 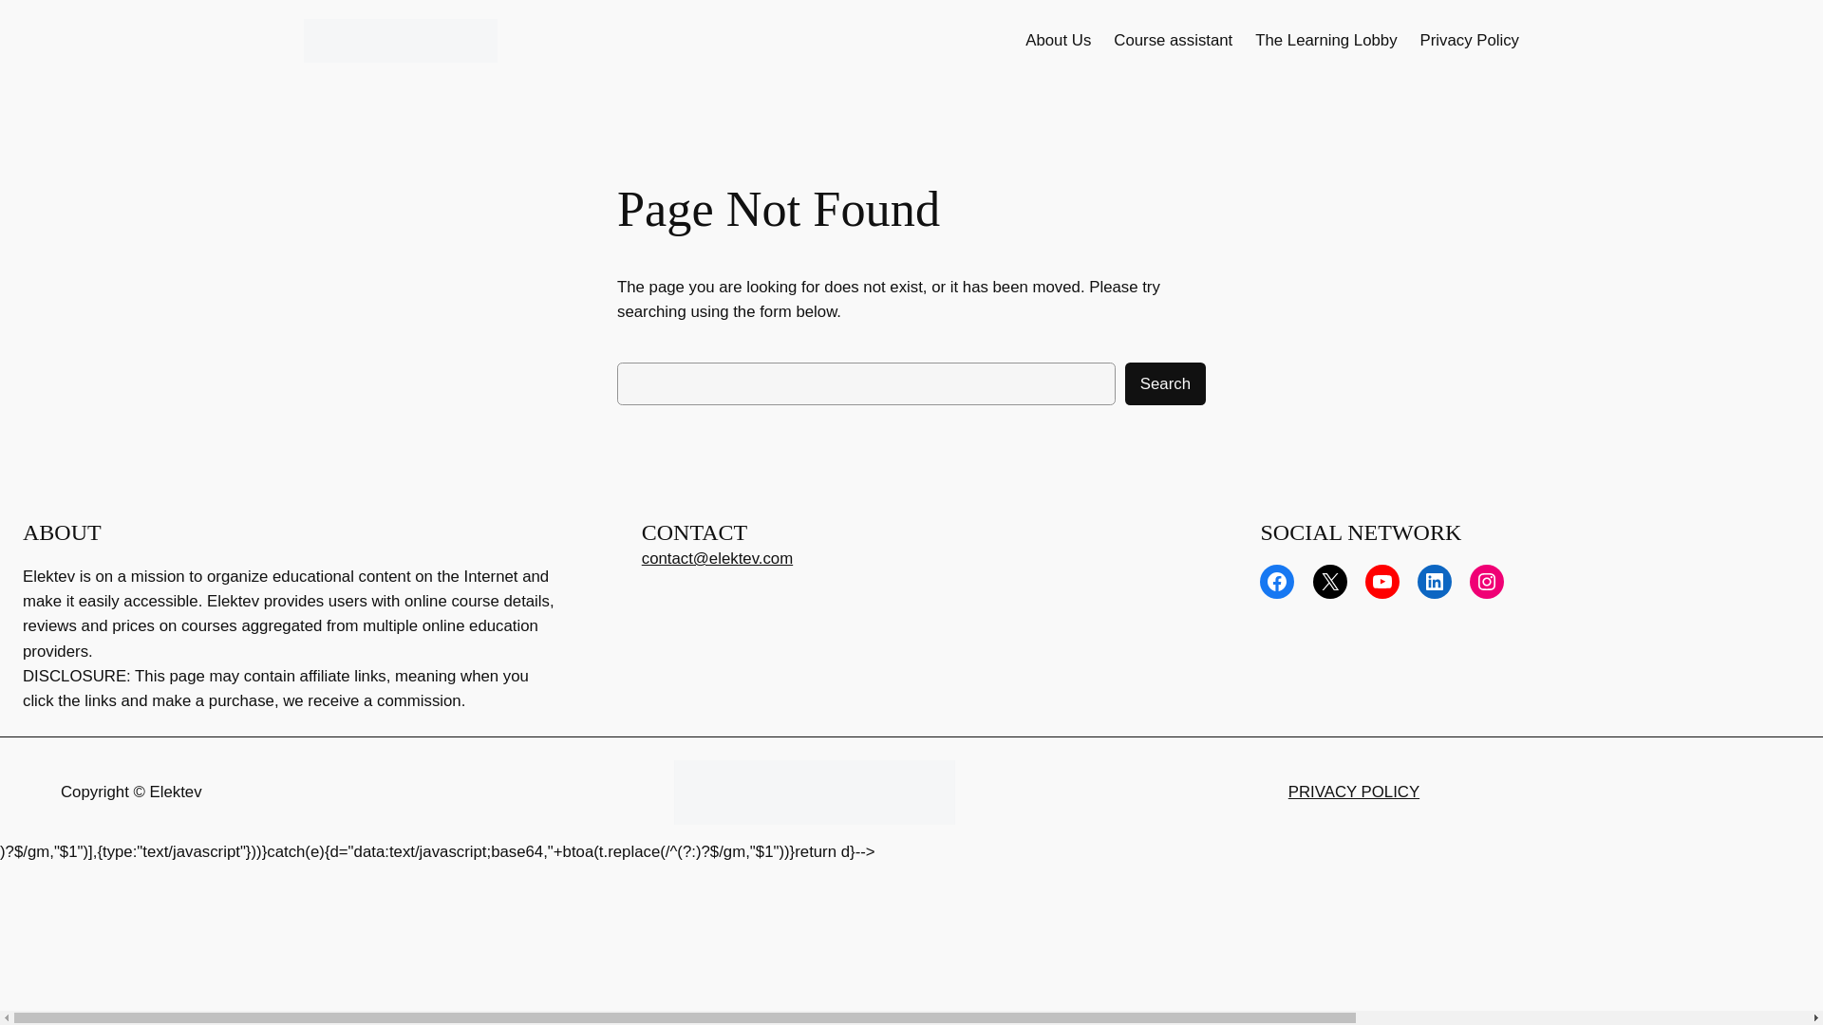 I want to click on Search, so click(x=1164, y=383).